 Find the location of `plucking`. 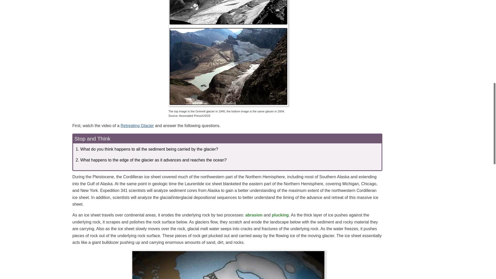

plucking is located at coordinates (280, 215).